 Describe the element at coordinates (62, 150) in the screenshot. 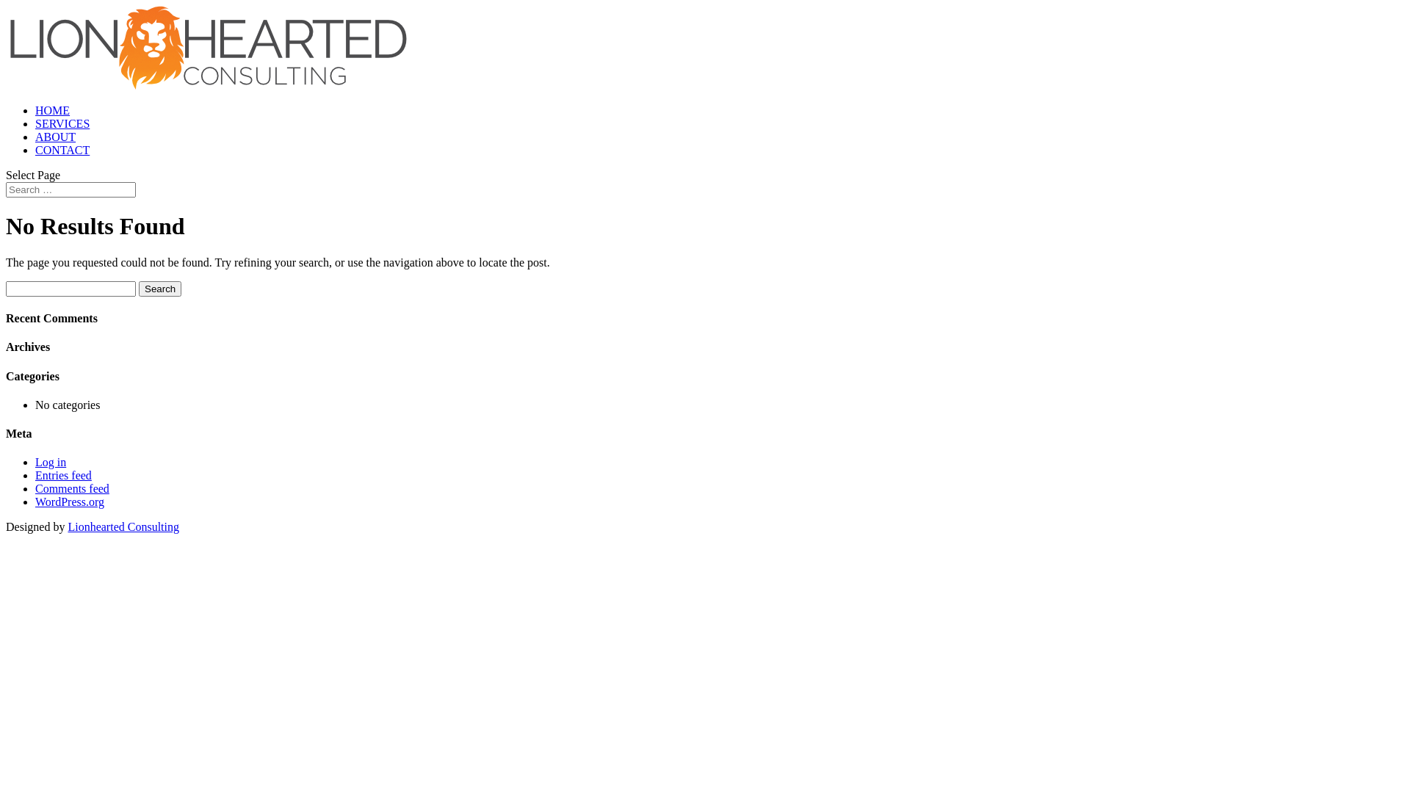

I see `CONTACT` at that location.